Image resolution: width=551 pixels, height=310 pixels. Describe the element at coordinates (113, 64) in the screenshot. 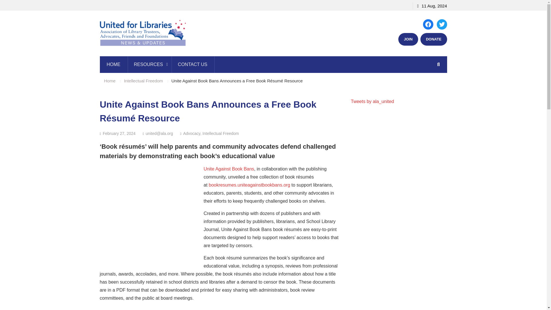

I see `HOME` at that location.